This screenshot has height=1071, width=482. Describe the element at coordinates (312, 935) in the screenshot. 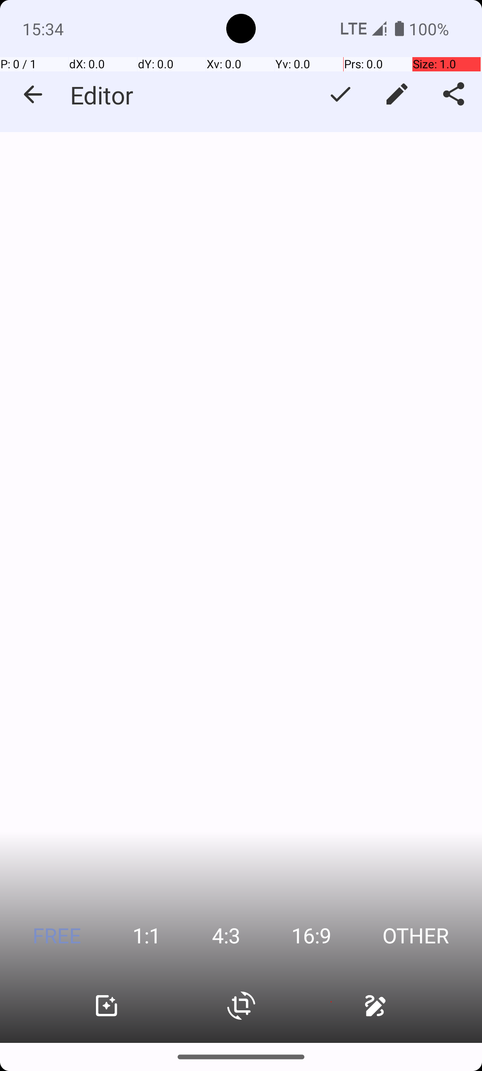

I see `16:9` at that location.